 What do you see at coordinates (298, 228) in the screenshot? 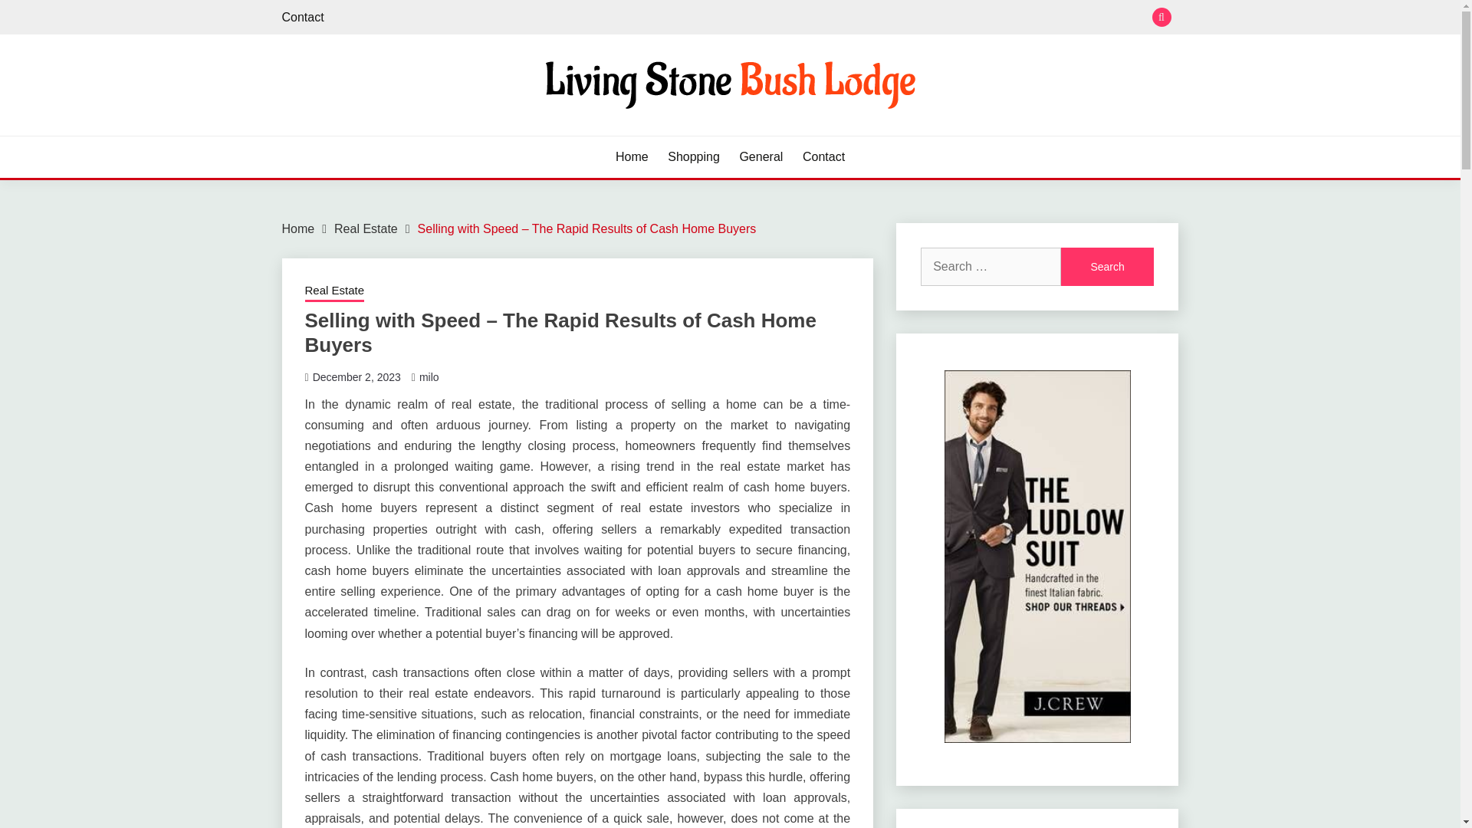
I see `Home` at bounding box center [298, 228].